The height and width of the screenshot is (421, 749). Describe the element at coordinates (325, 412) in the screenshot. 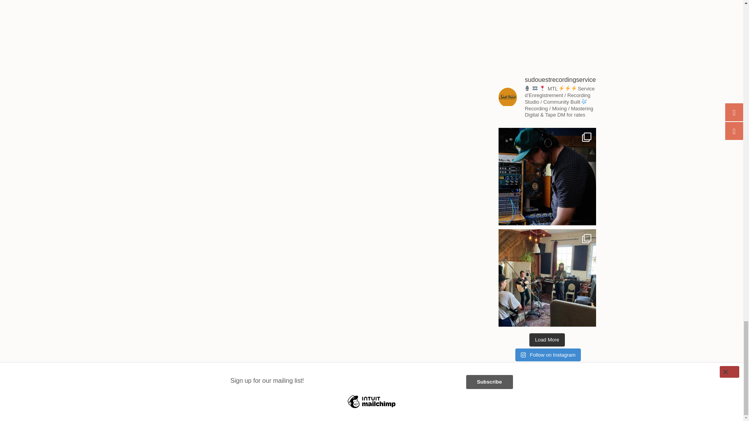

I see `Send Us an Email` at that location.